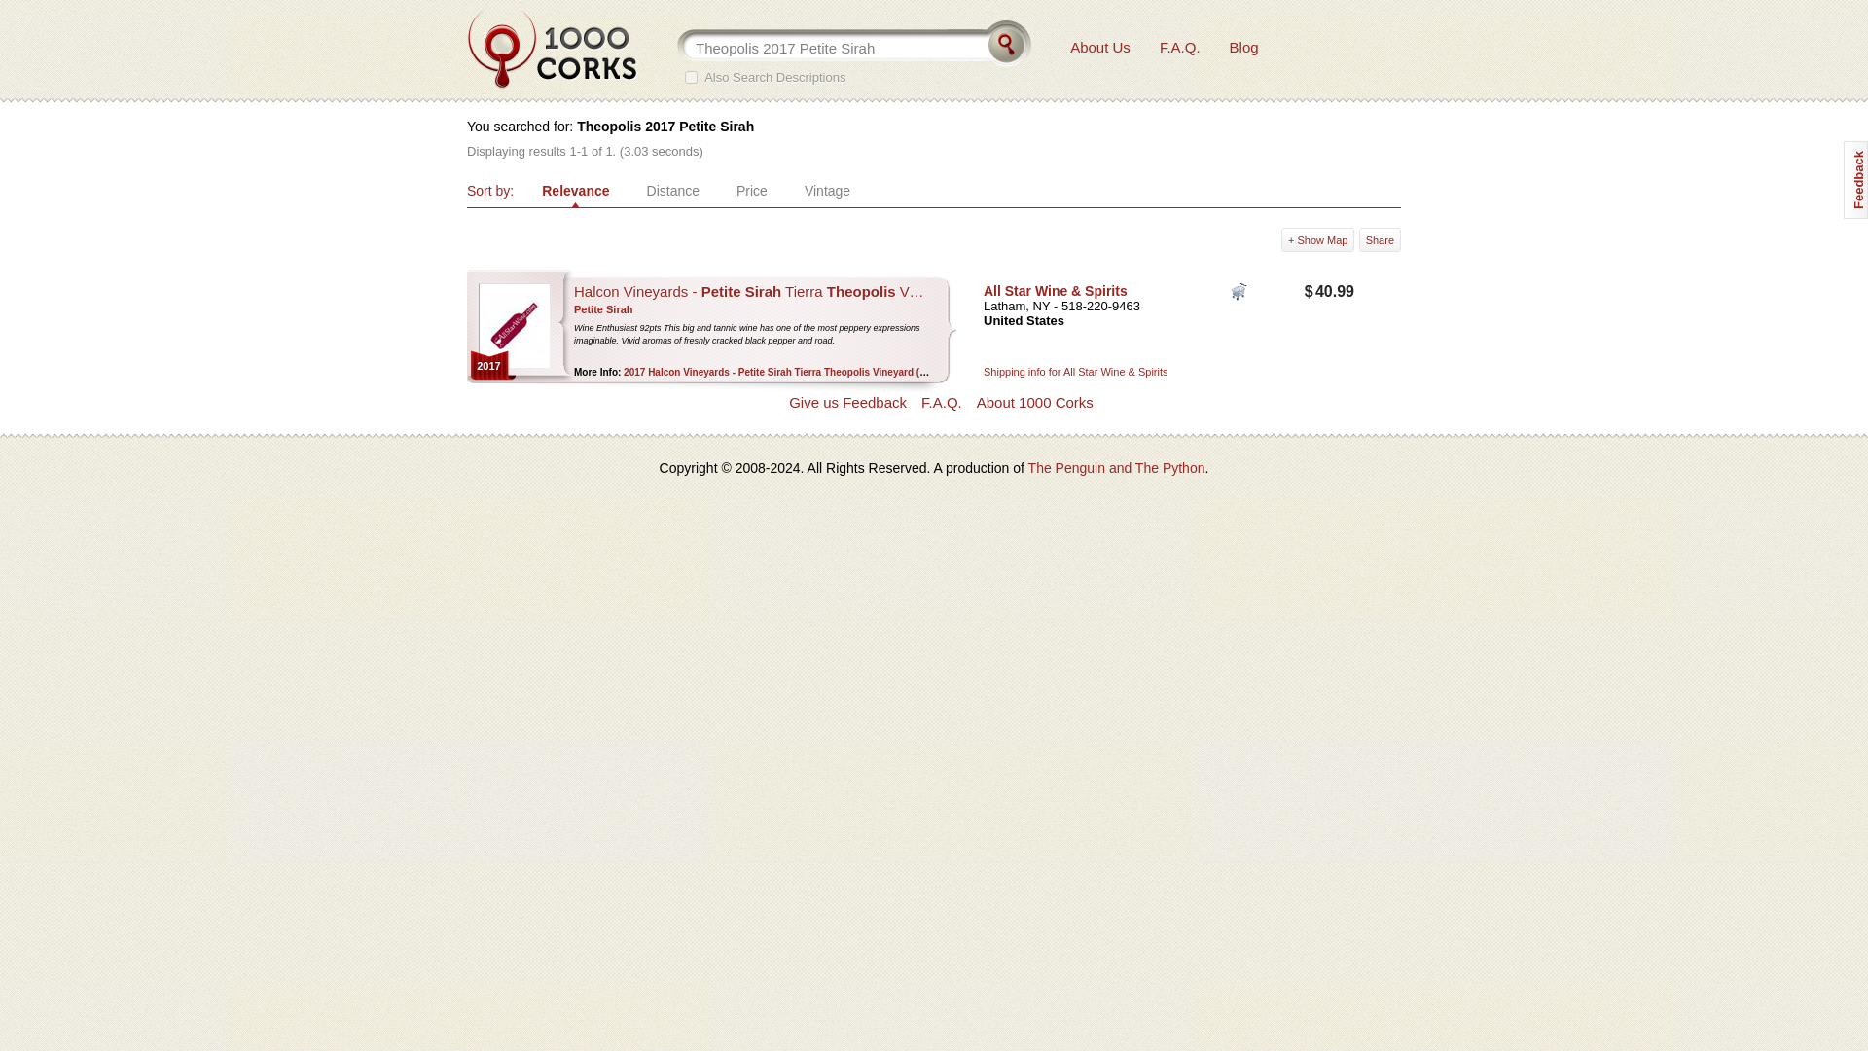  What do you see at coordinates (1117, 468) in the screenshot?
I see `The Penguin and The Python` at bounding box center [1117, 468].